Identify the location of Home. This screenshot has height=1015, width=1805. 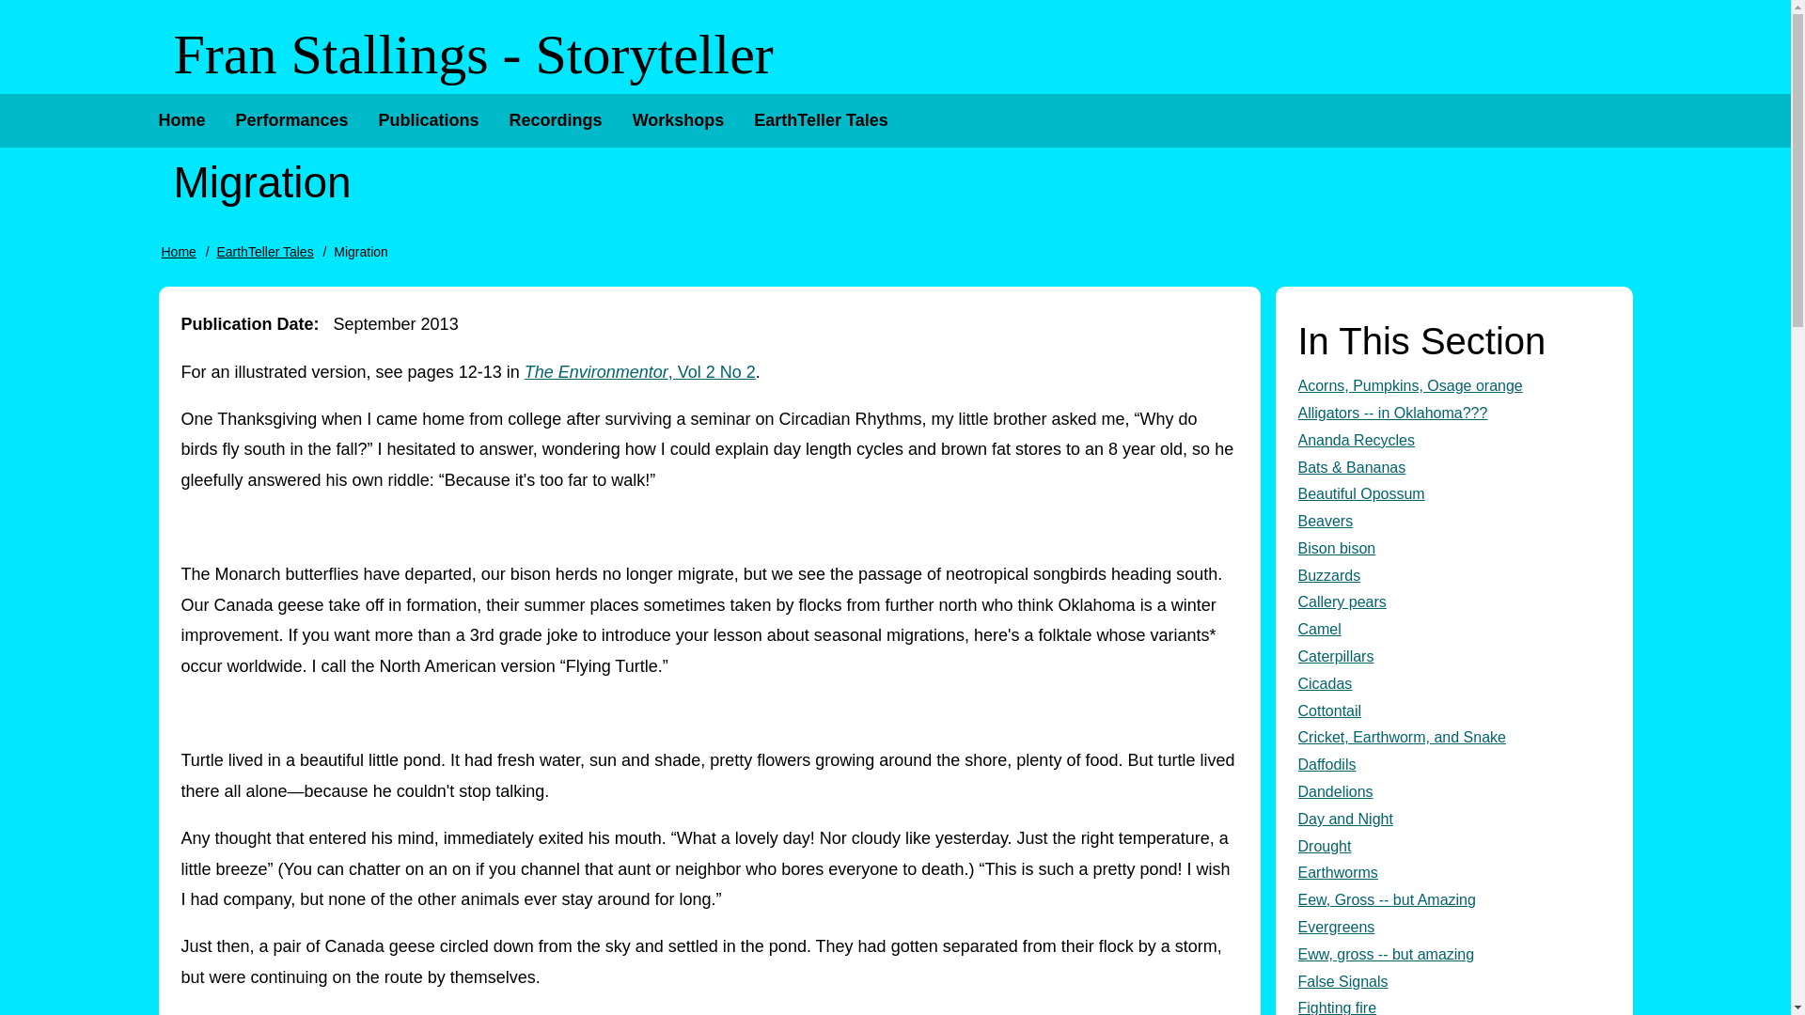
(180, 120).